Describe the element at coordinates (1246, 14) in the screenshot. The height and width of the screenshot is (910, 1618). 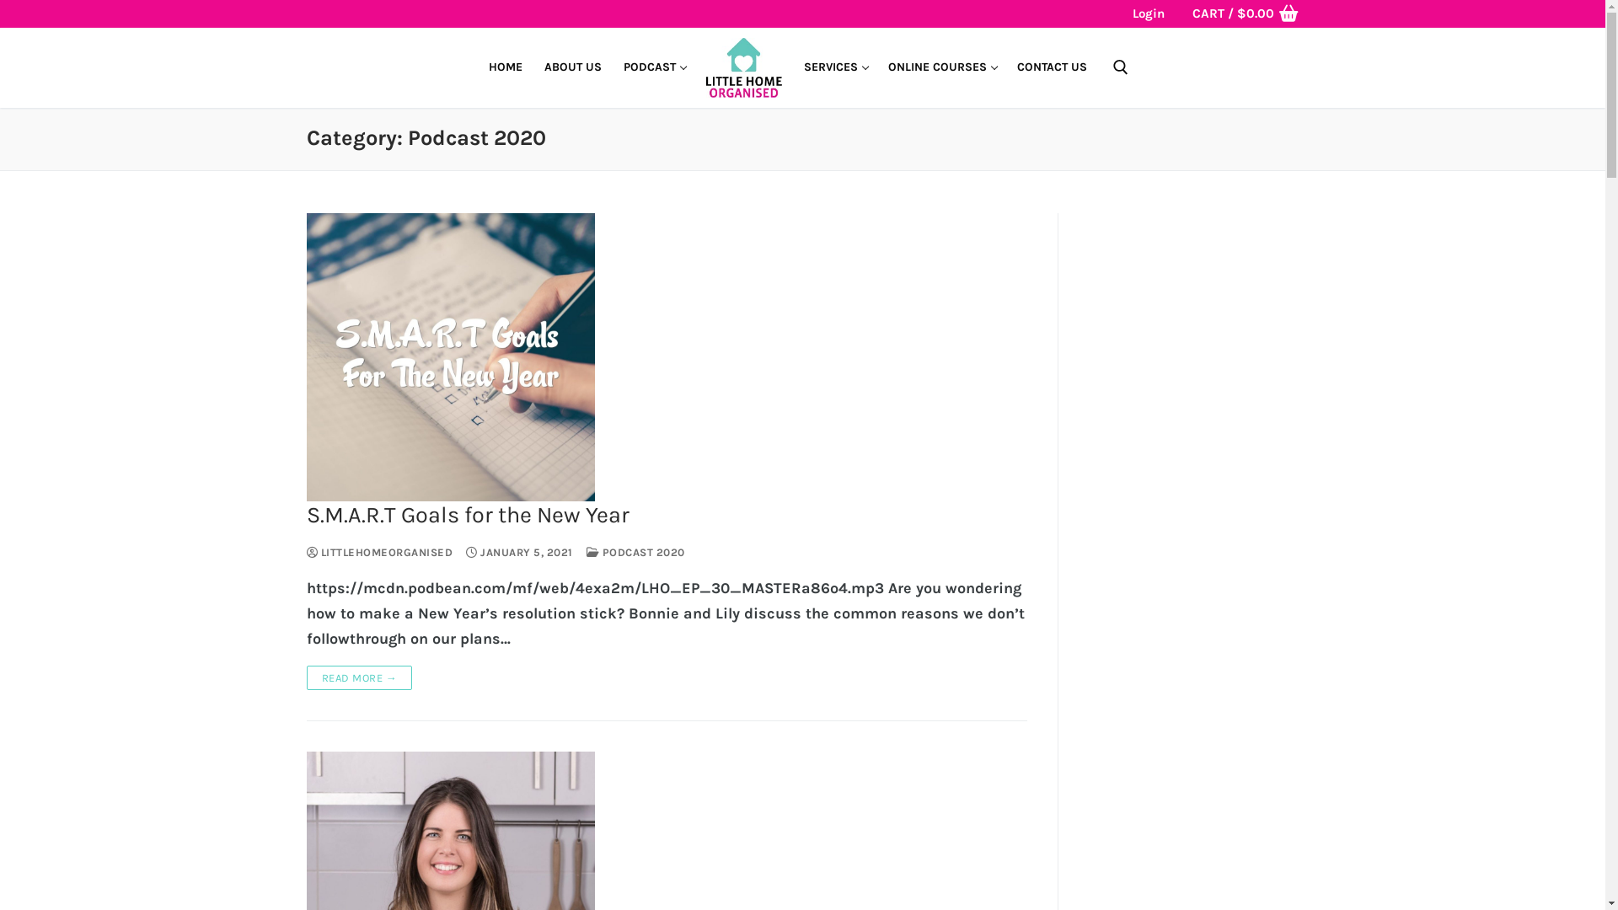
I see `CART
/
$0.00` at that location.